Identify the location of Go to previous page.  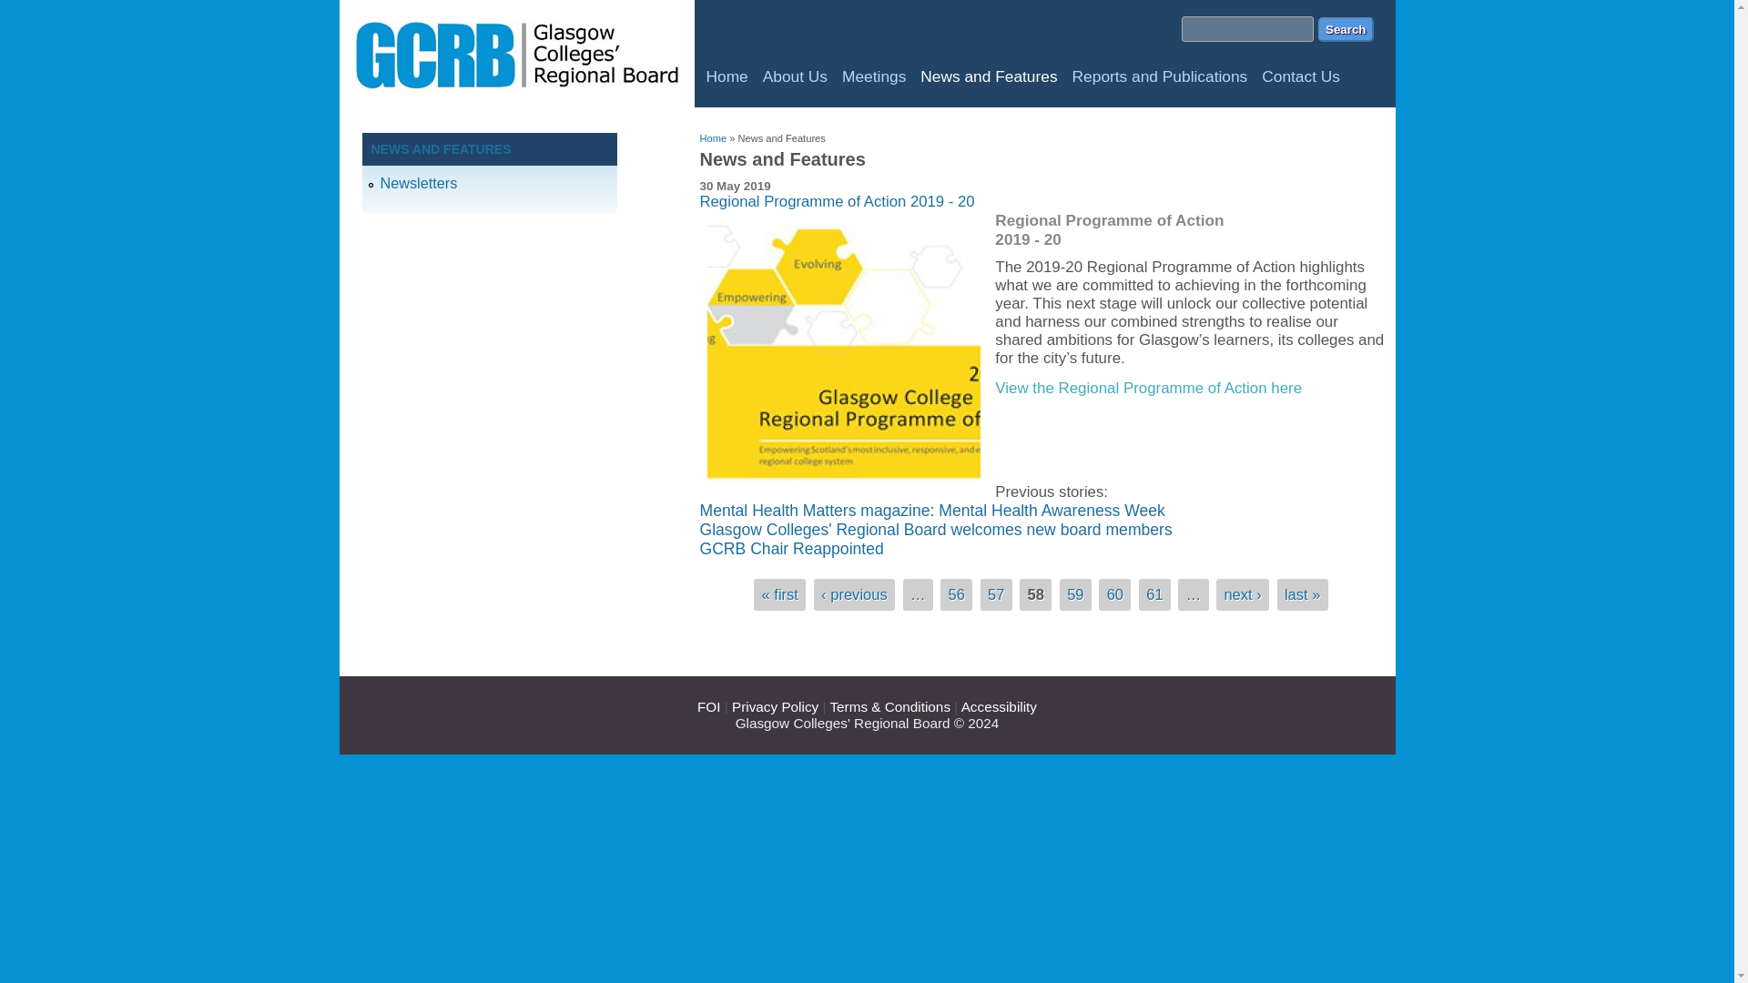
(854, 594).